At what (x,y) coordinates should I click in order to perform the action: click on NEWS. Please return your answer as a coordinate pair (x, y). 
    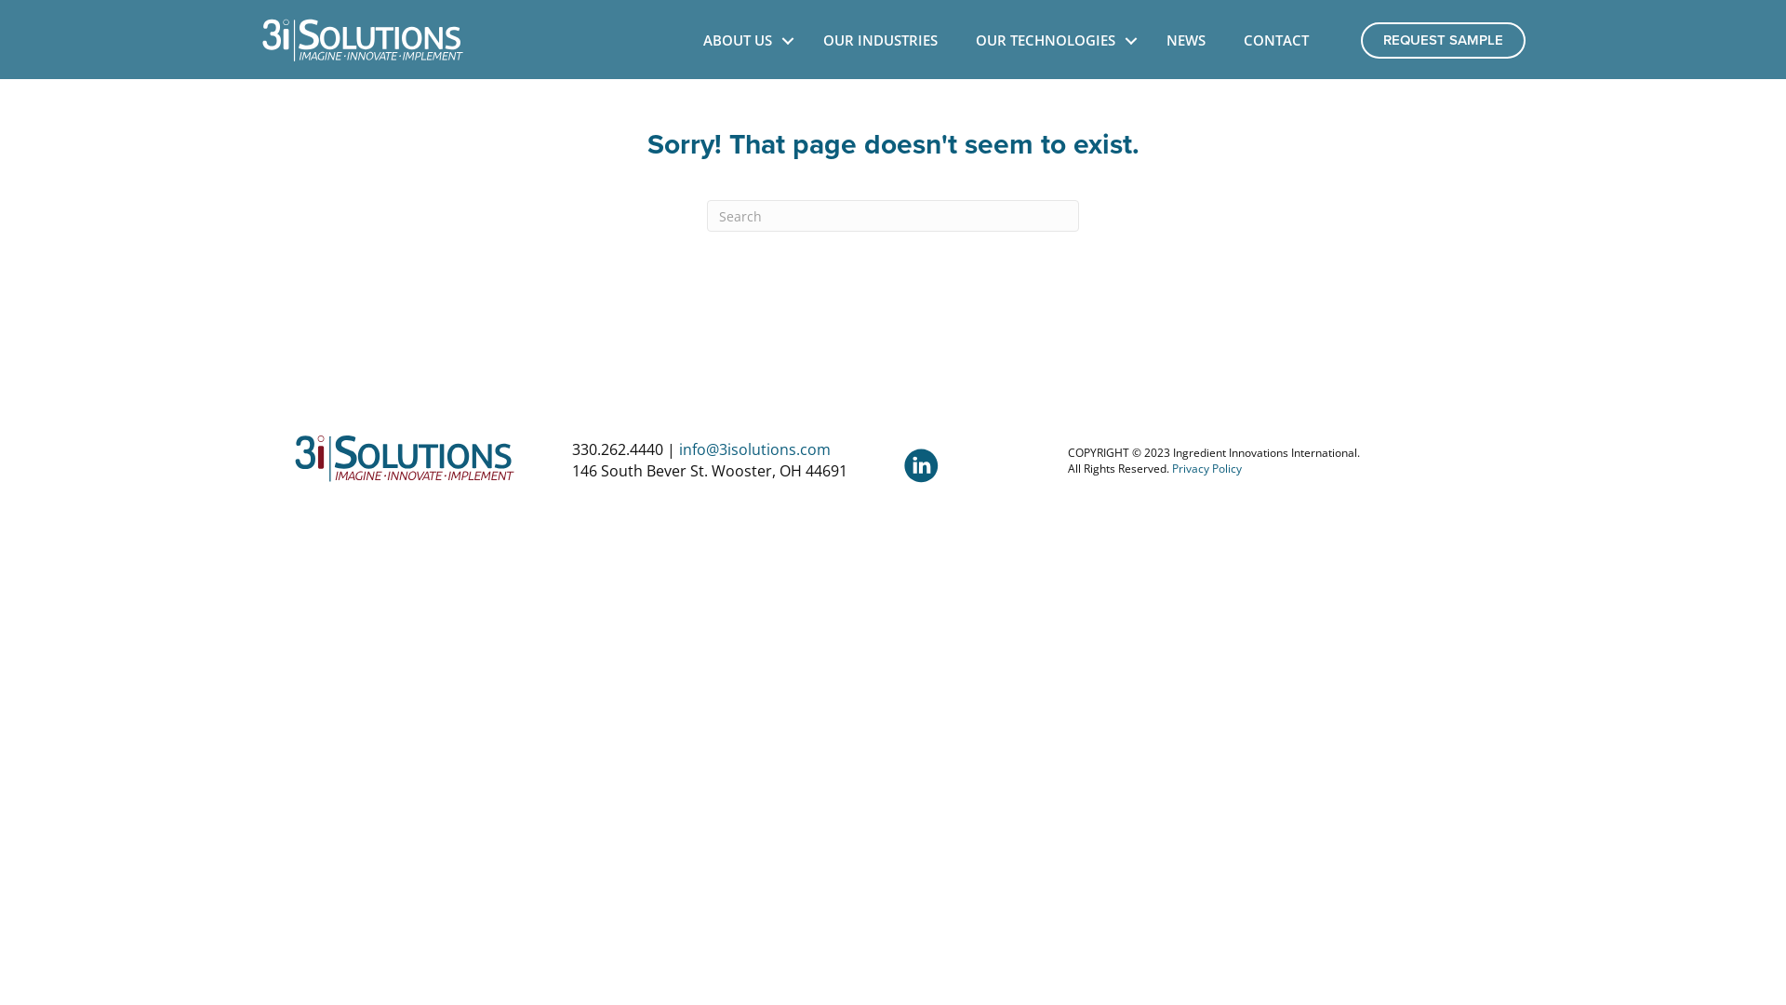
    Looking at the image, I should click on (1186, 41).